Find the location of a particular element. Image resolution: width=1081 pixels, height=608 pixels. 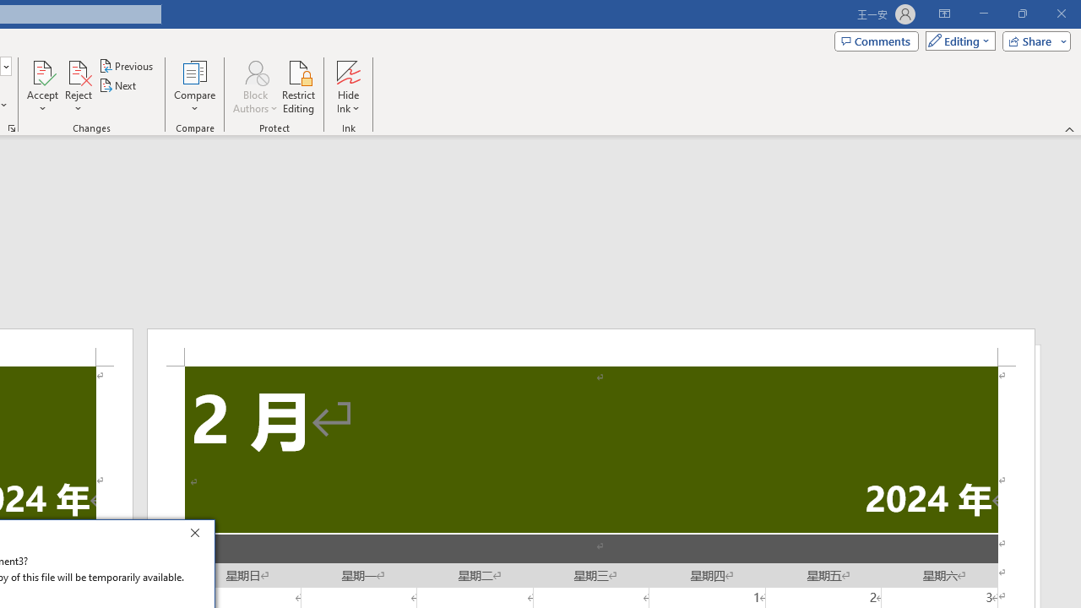

Change Tracking Options... is located at coordinates (12, 128).